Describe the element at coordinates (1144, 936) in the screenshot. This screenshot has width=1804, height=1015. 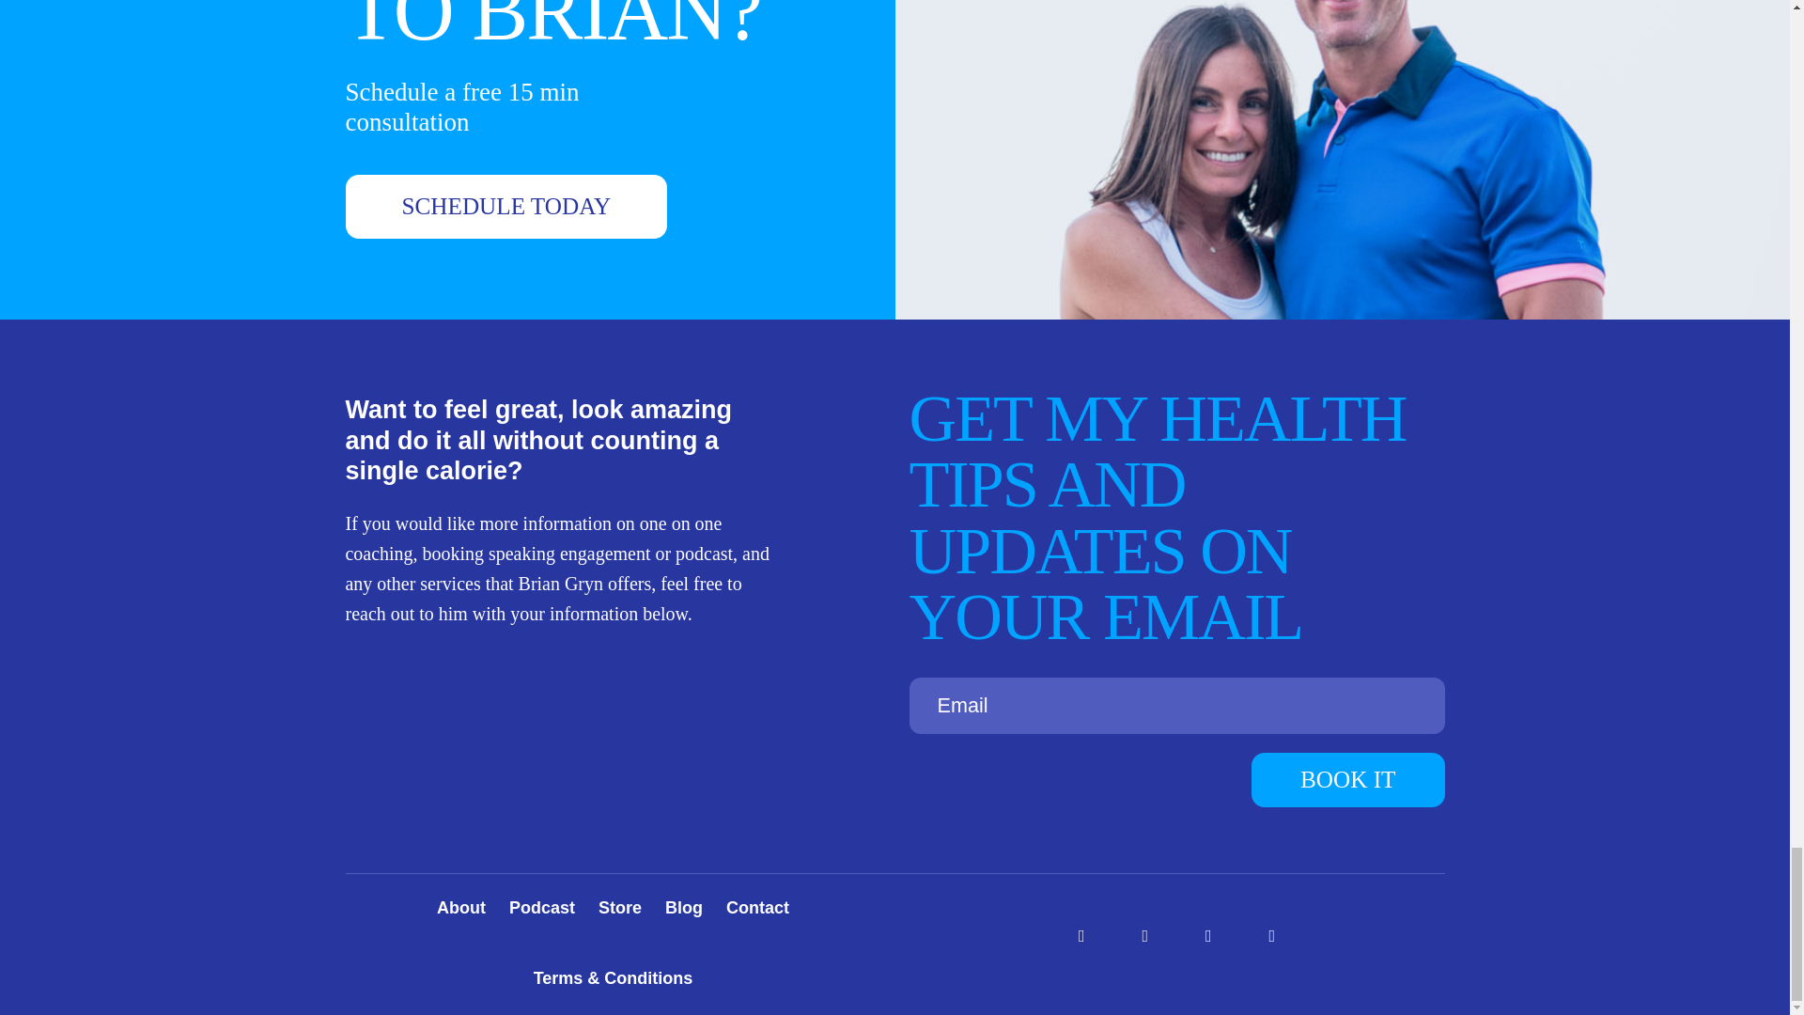
I see `Instagram` at that location.